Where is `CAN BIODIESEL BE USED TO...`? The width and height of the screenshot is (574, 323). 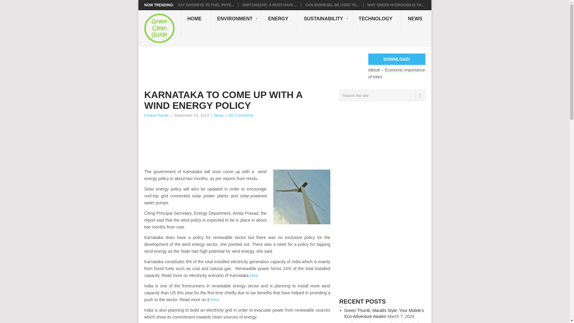 CAN BIODIESEL BE USED TO... is located at coordinates (332, 5).